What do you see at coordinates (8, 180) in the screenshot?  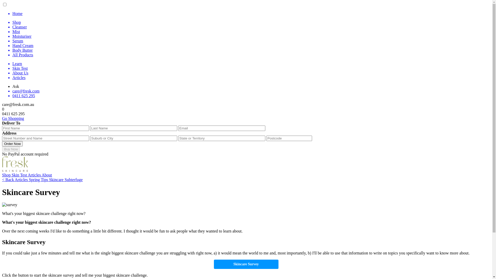 I see `< Back` at bounding box center [8, 180].